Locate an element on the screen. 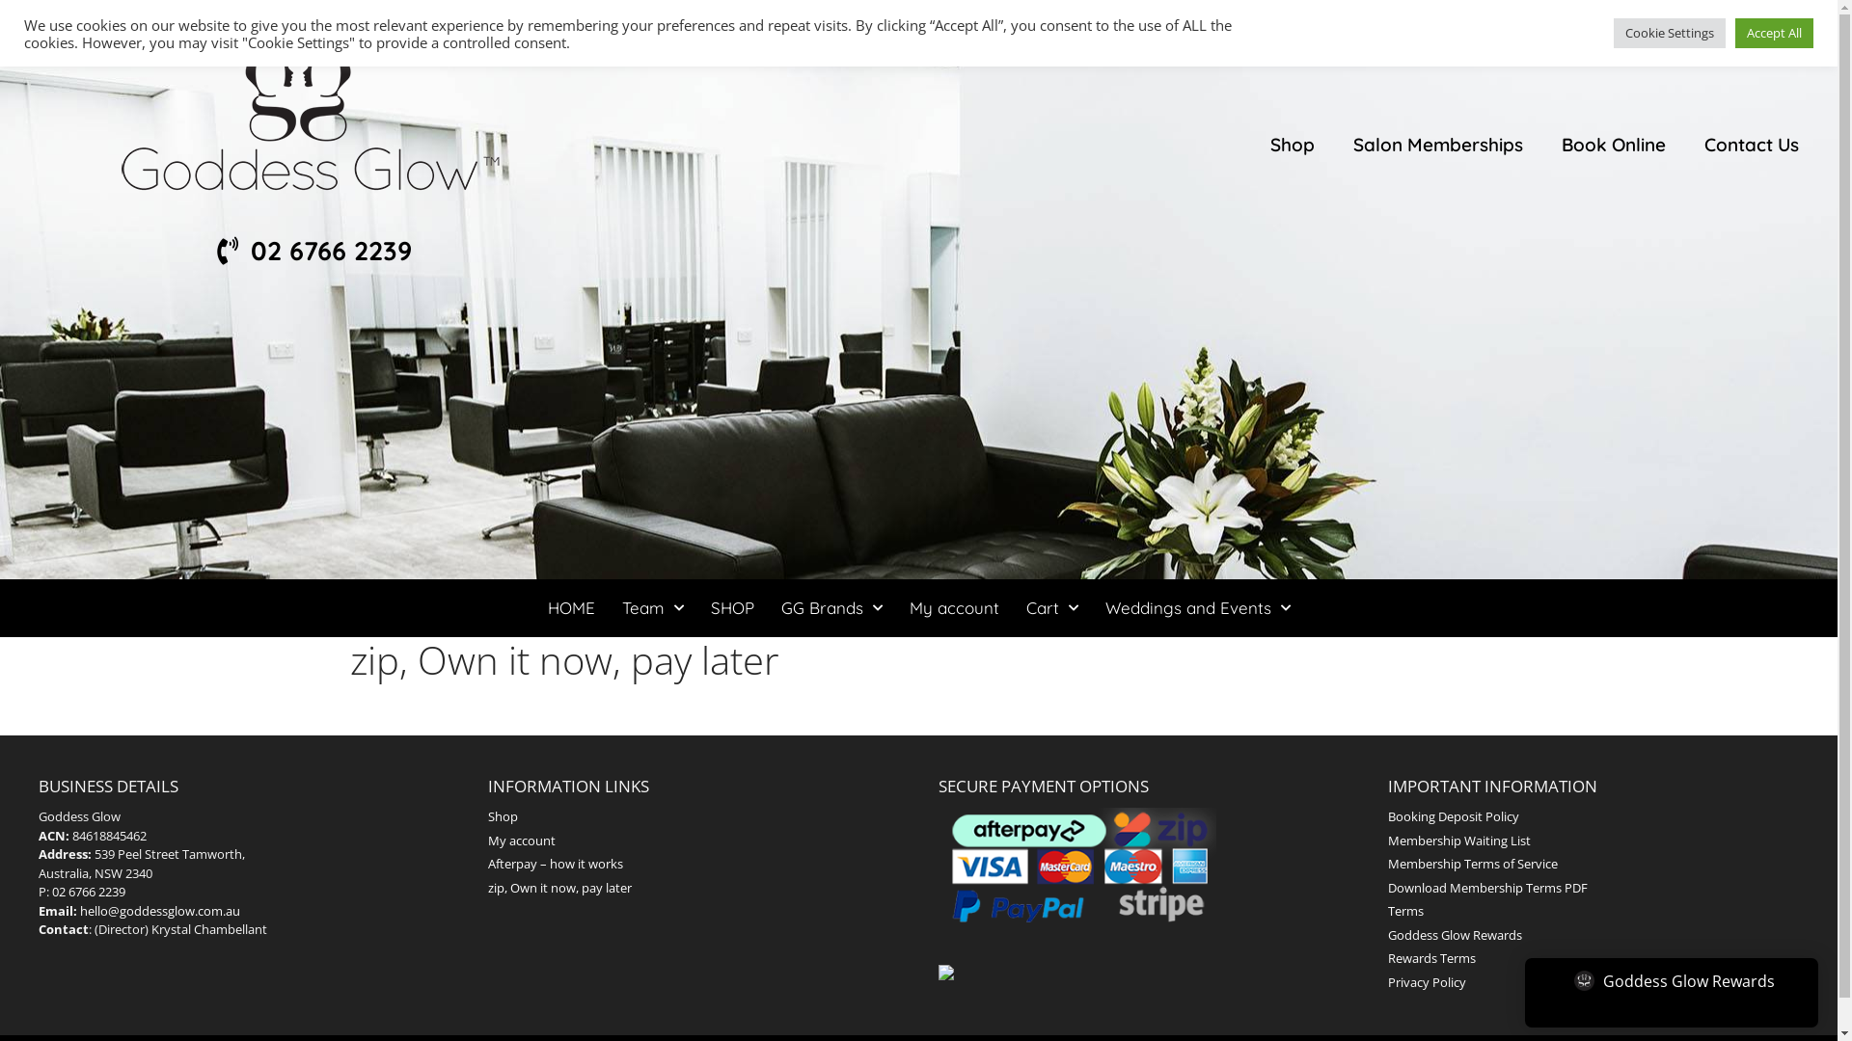 The height and width of the screenshot is (1041, 1852). Terms is located at coordinates (1406, 911).